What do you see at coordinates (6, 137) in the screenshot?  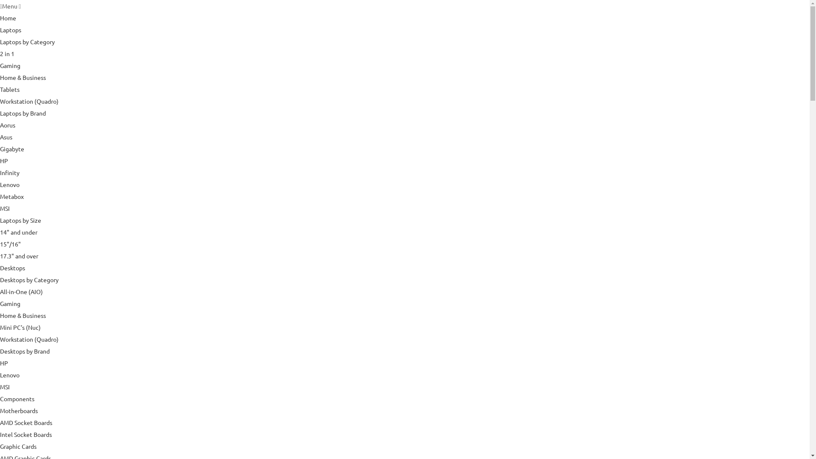 I see `Asus` at bounding box center [6, 137].